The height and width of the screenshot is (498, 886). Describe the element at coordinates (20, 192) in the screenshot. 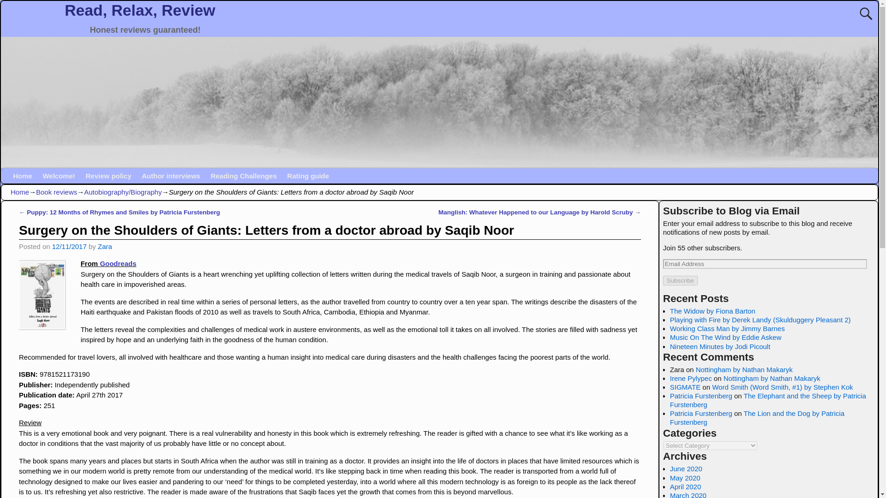

I see `Home` at that location.